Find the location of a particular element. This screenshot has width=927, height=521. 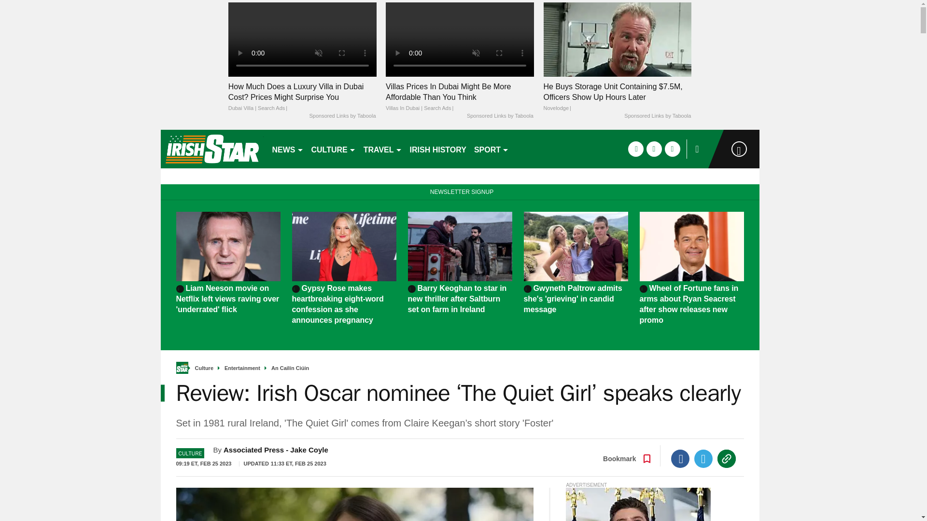

TRAVEL is located at coordinates (382, 149).